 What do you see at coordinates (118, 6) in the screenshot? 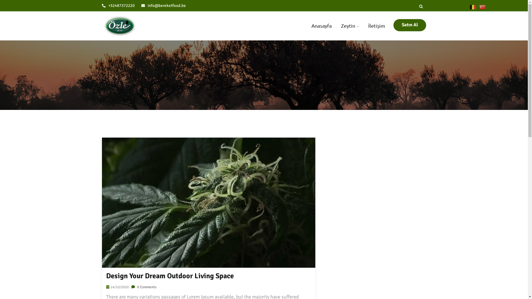
I see `+32487372220` at bounding box center [118, 6].